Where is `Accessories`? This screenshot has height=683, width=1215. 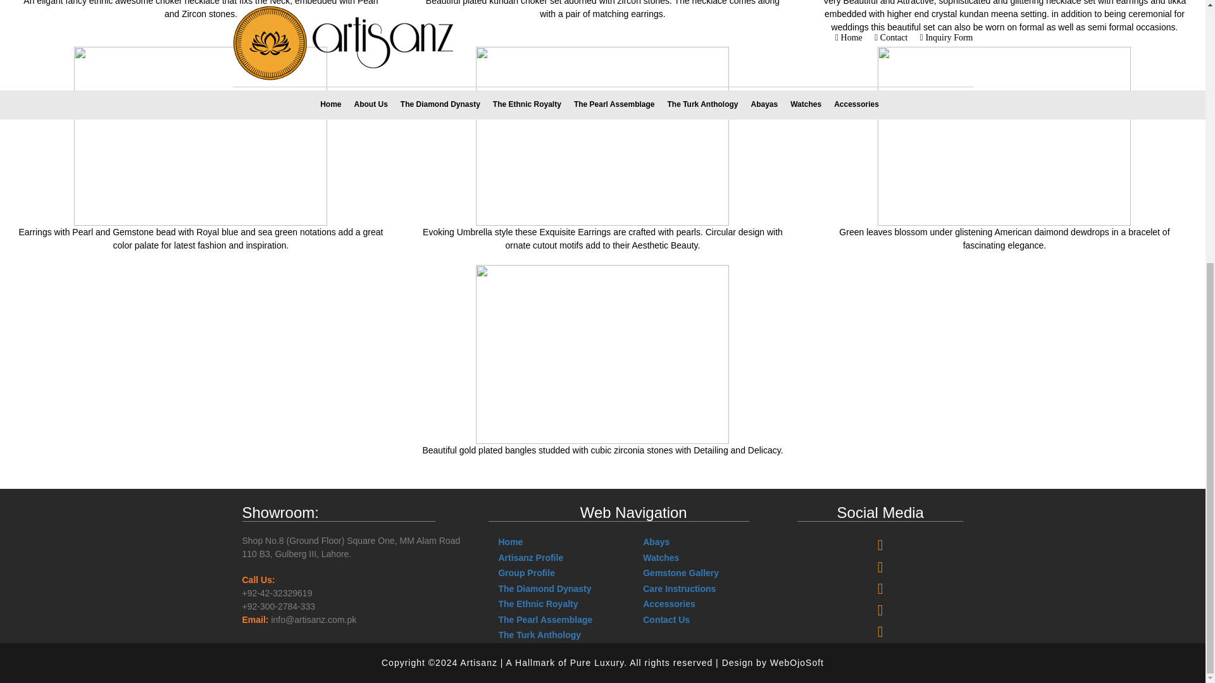 Accessories is located at coordinates (668, 604).